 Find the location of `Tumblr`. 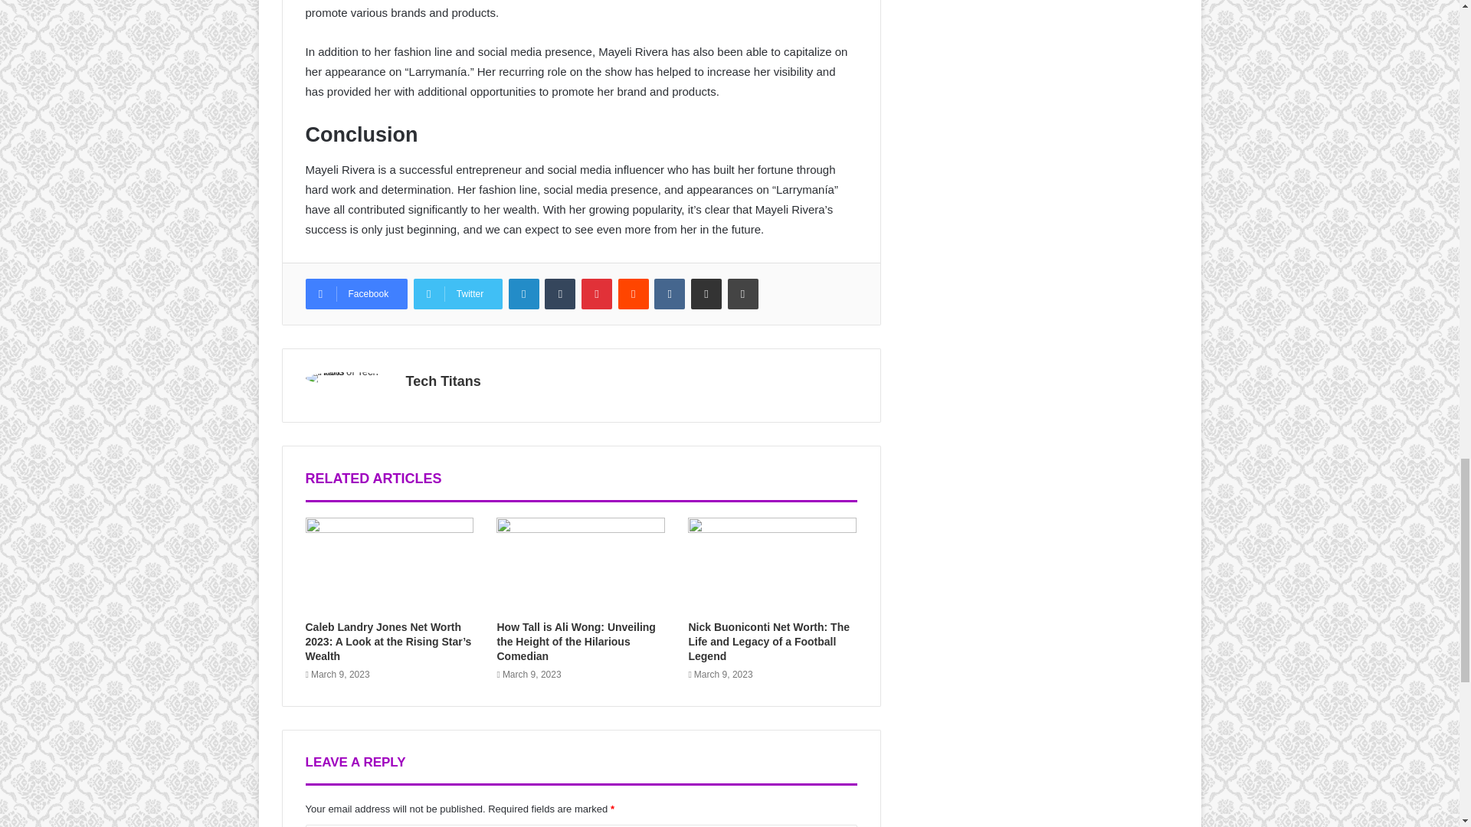

Tumblr is located at coordinates (559, 293).